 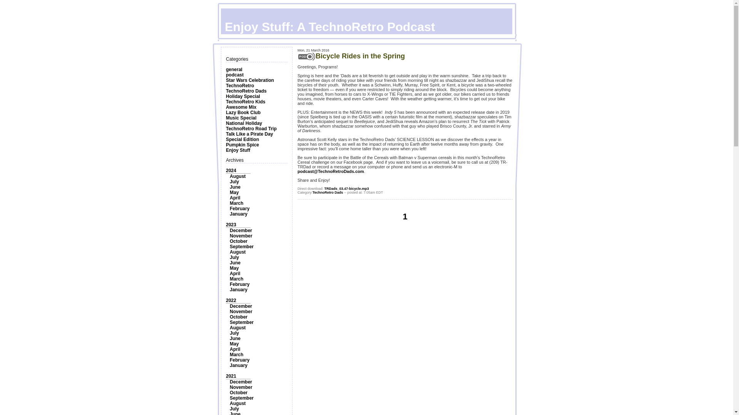 I want to click on June, so click(x=235, y=263).